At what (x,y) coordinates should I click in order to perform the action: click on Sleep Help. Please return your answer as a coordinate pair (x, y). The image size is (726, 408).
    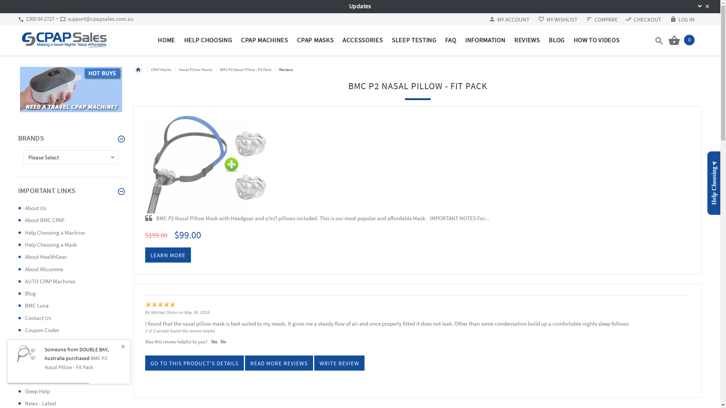
    Looking at the image, I should click on (37, 391).